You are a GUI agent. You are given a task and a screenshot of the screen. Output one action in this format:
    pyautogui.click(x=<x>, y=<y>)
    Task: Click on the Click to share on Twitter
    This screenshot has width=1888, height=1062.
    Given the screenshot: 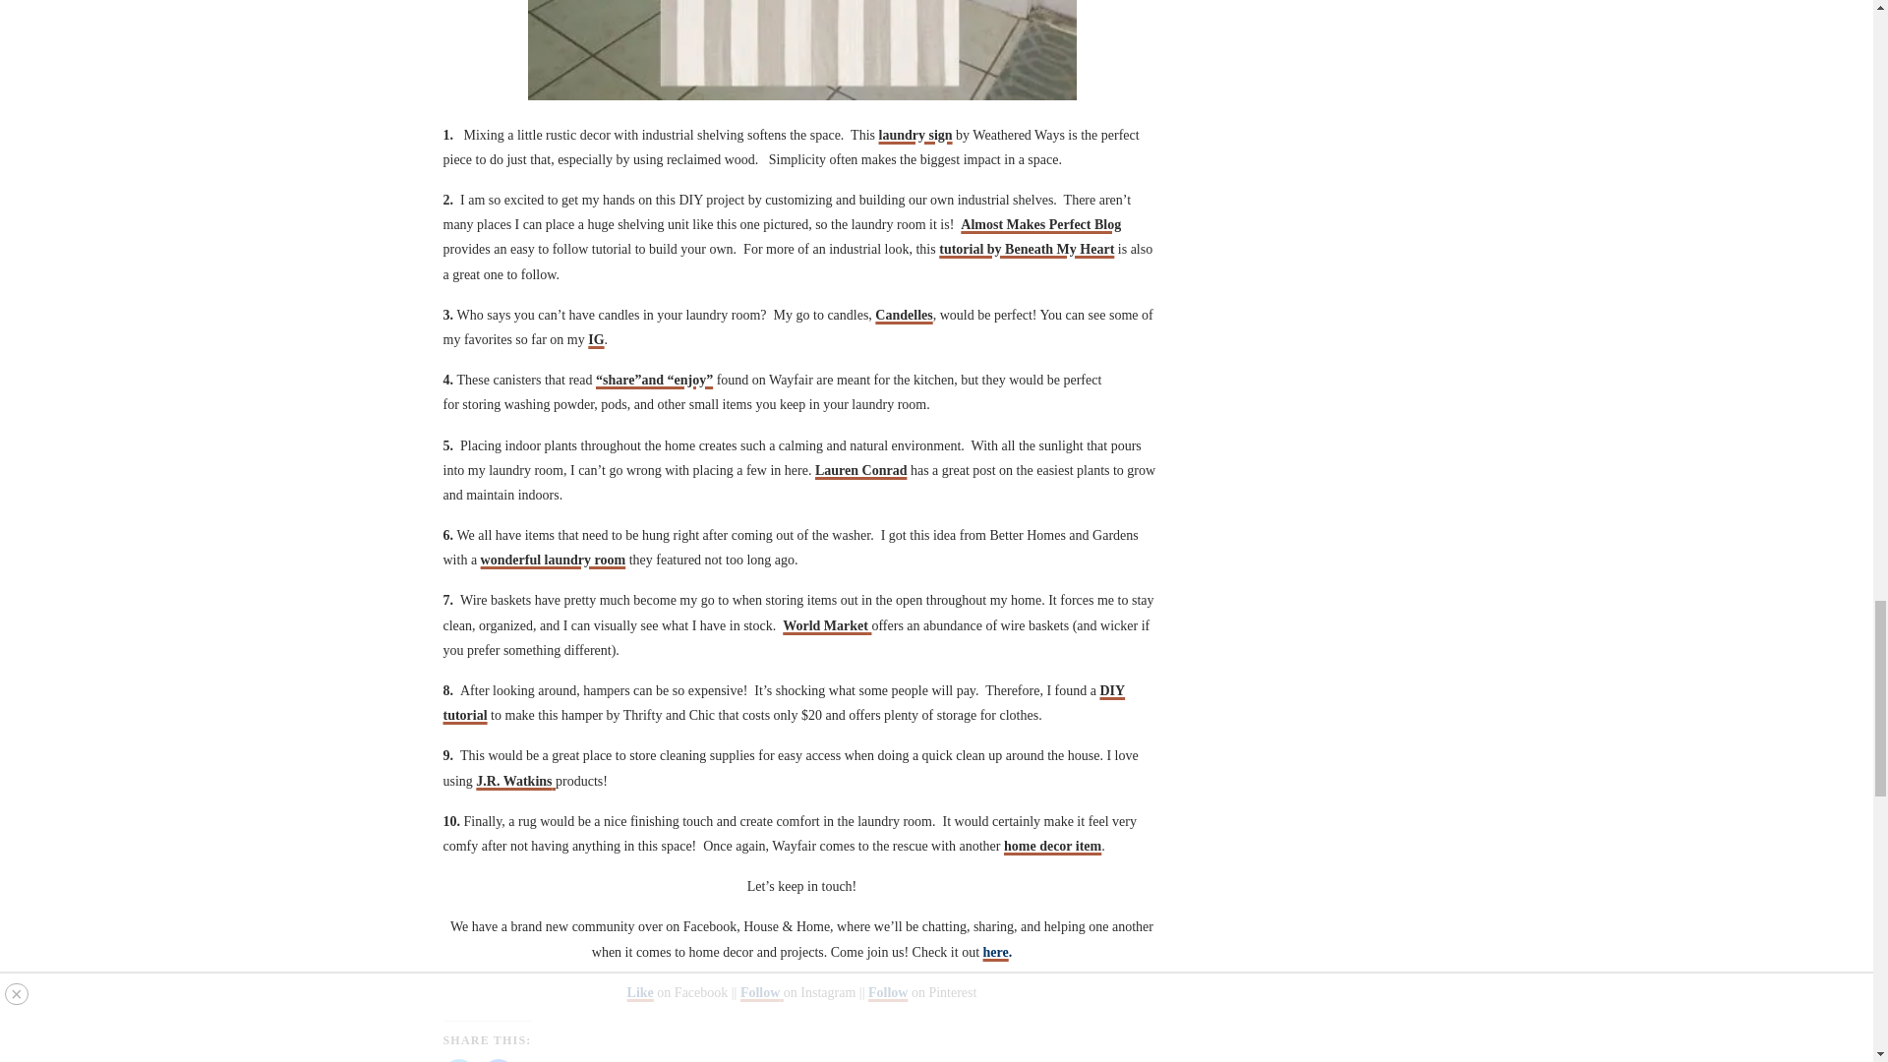 What is the action you would take?
    pyautogui.click(x=457, y=1060)
    